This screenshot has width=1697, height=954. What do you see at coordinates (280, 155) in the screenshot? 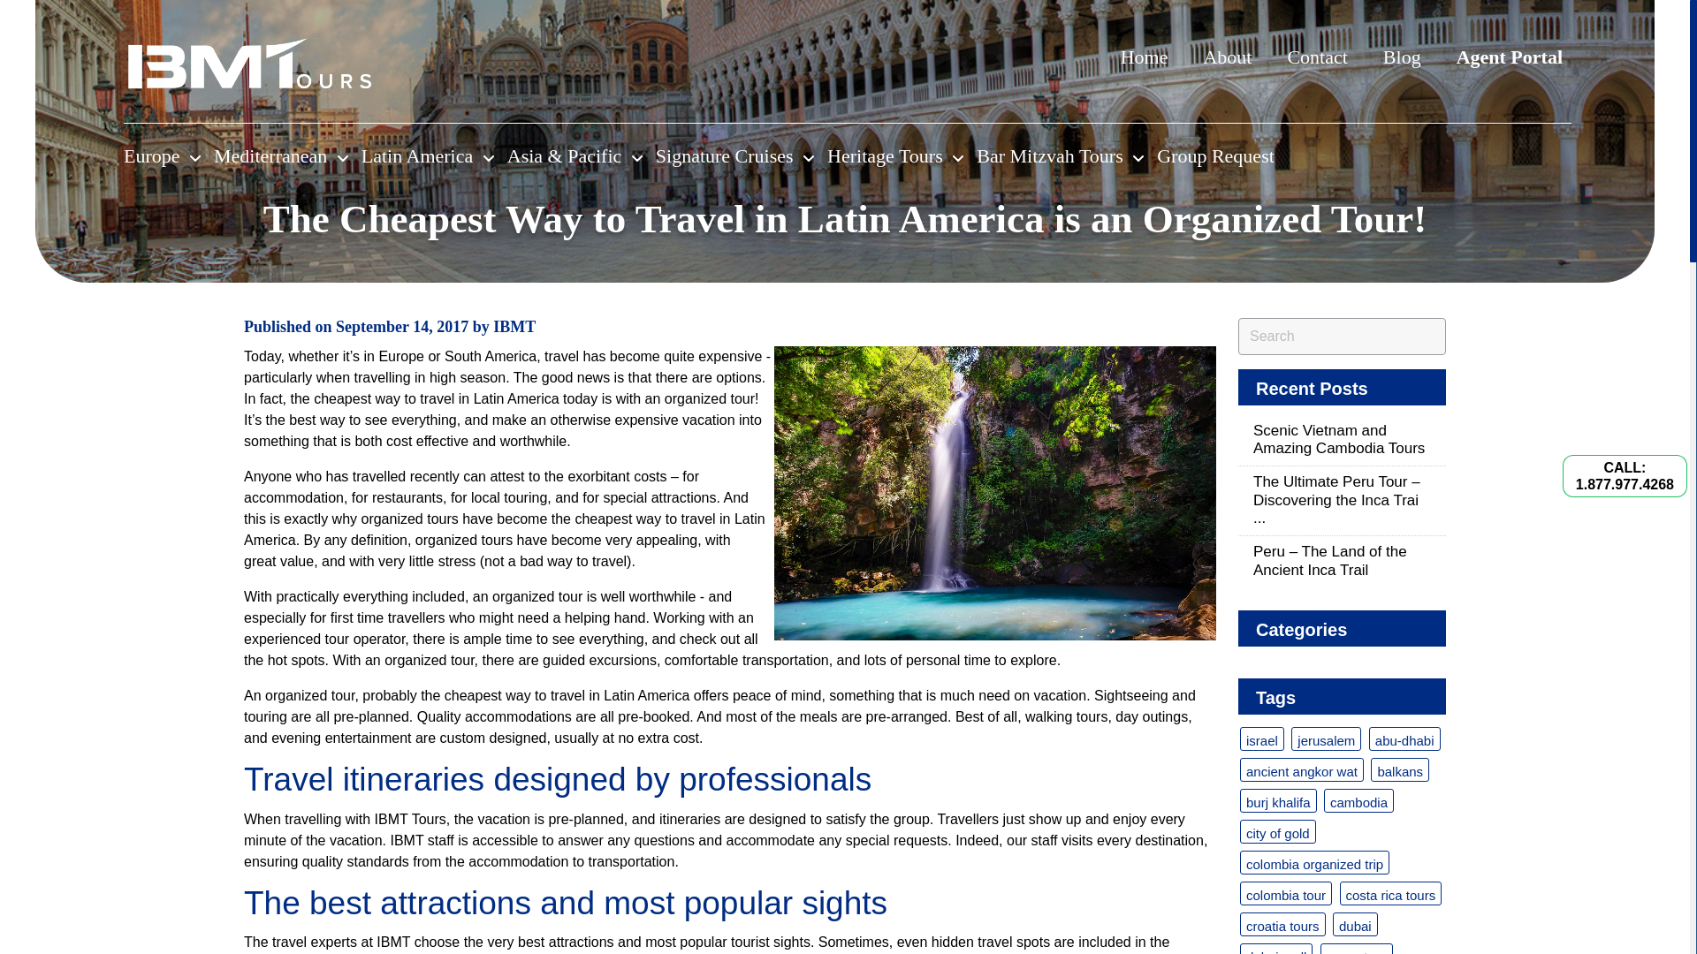
I see `Mediterranean` at bounding box center [280, 155].